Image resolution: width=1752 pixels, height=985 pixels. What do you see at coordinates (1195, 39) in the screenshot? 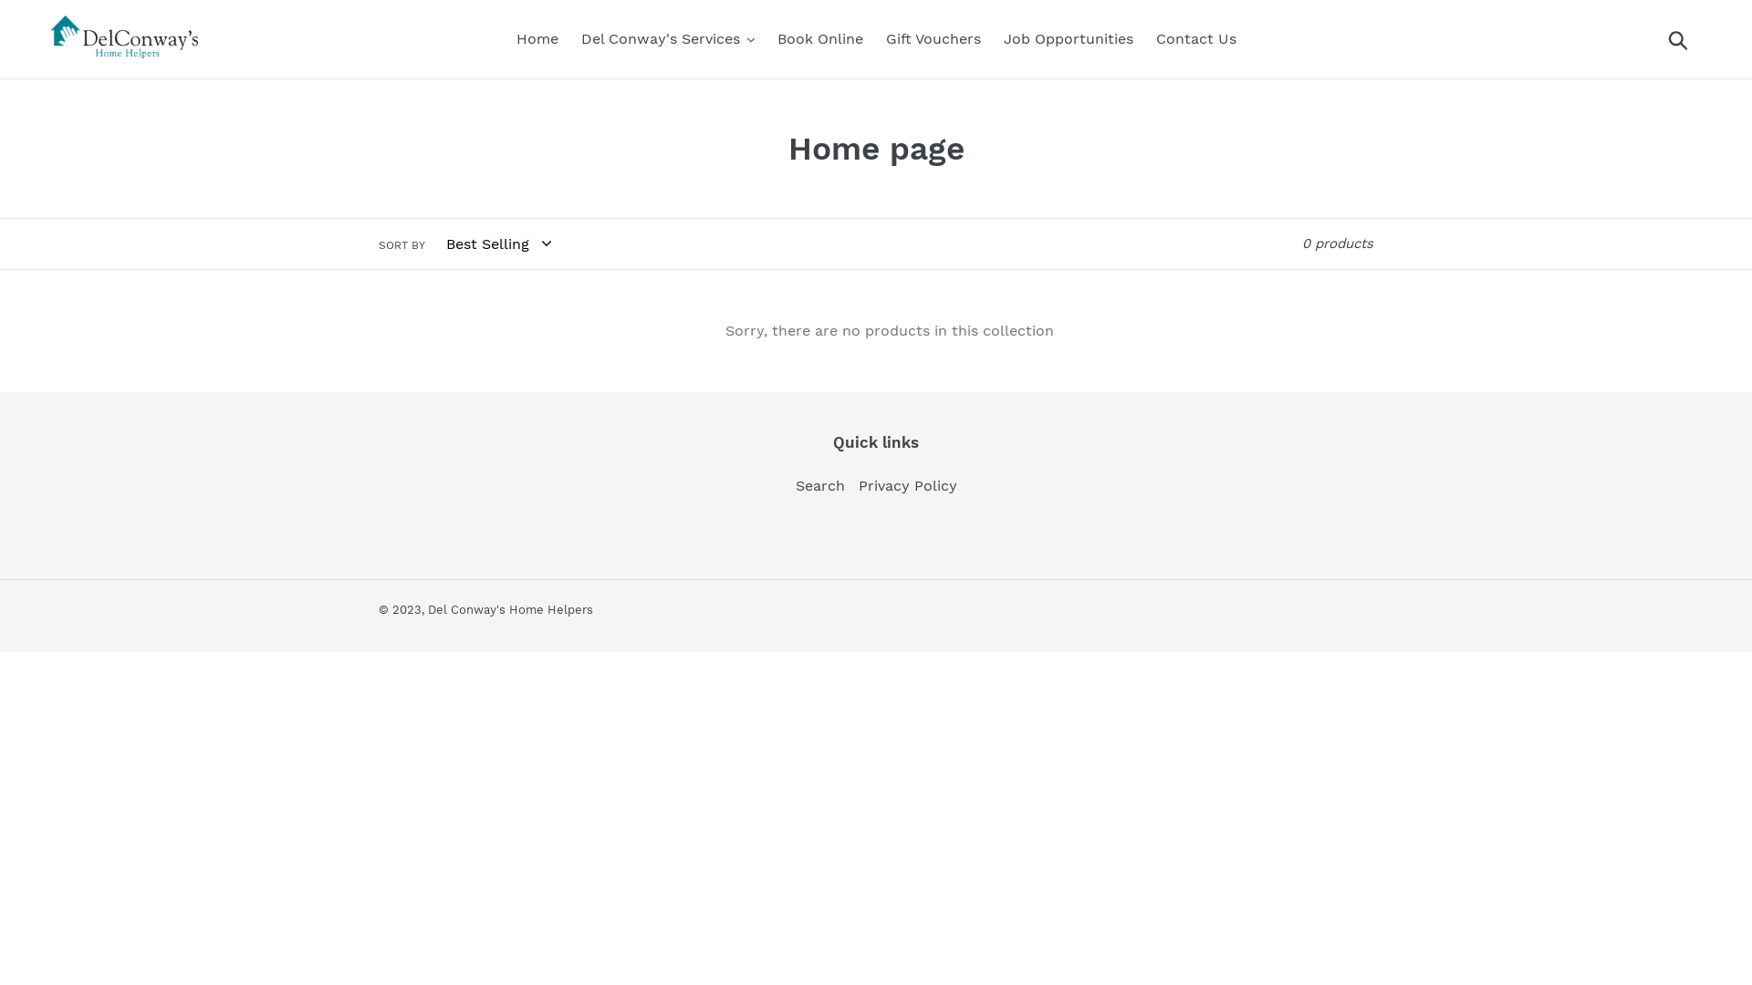
I see `Contact Us` at bounding box center [1195, 39].